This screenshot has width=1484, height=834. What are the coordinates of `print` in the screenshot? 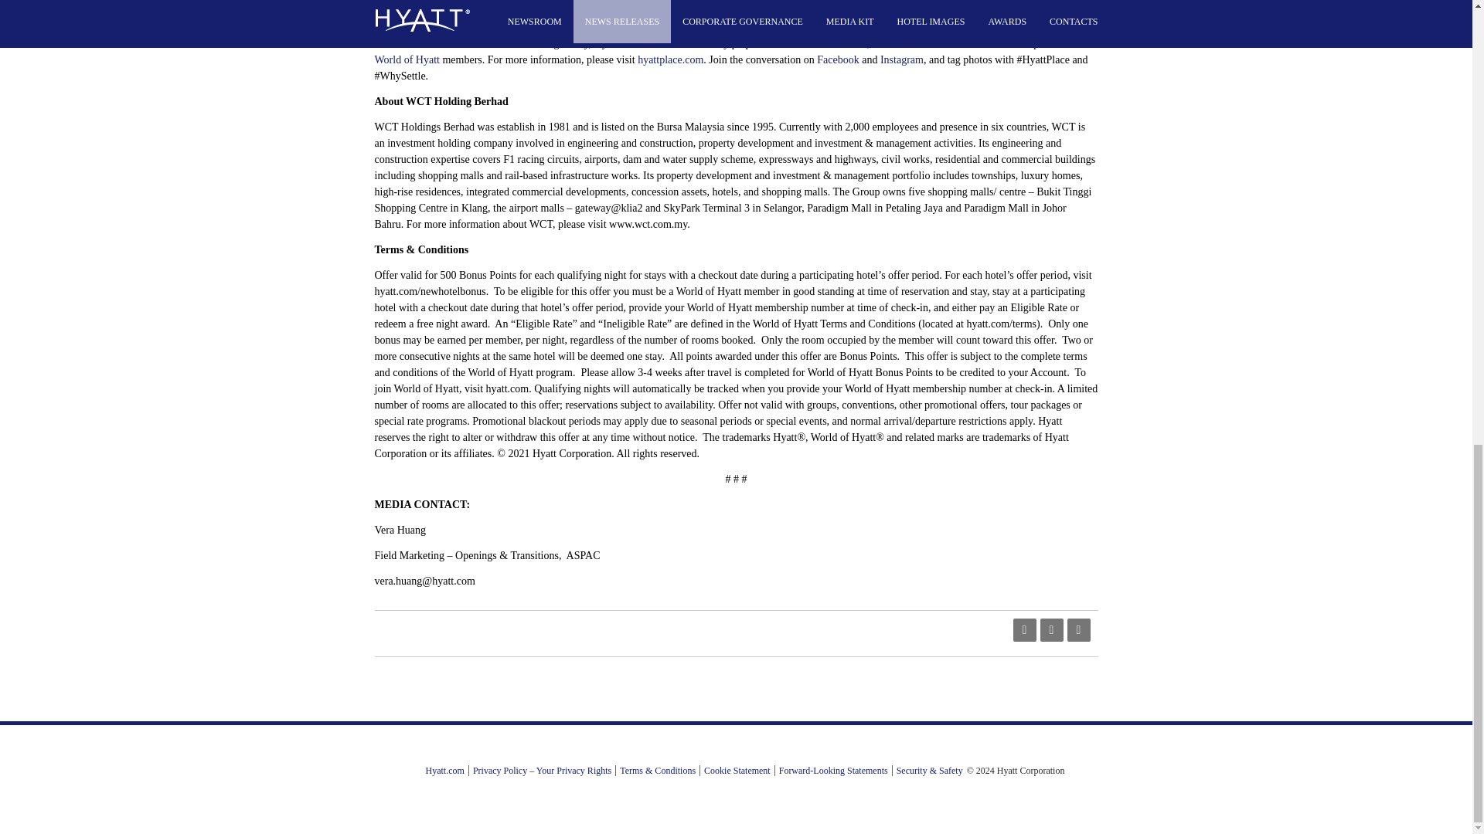 It's located at (1077, 630).